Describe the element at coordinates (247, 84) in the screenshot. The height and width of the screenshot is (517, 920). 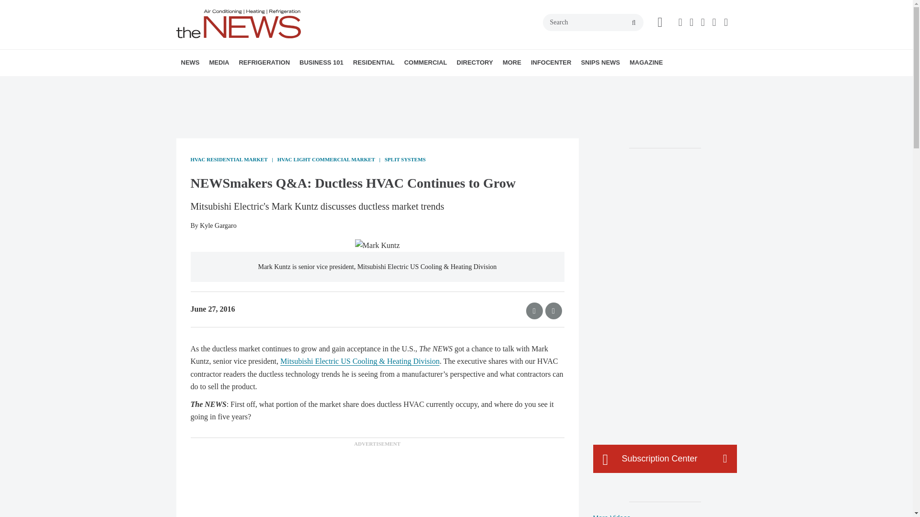
I see `HVAC DATA` at that location.